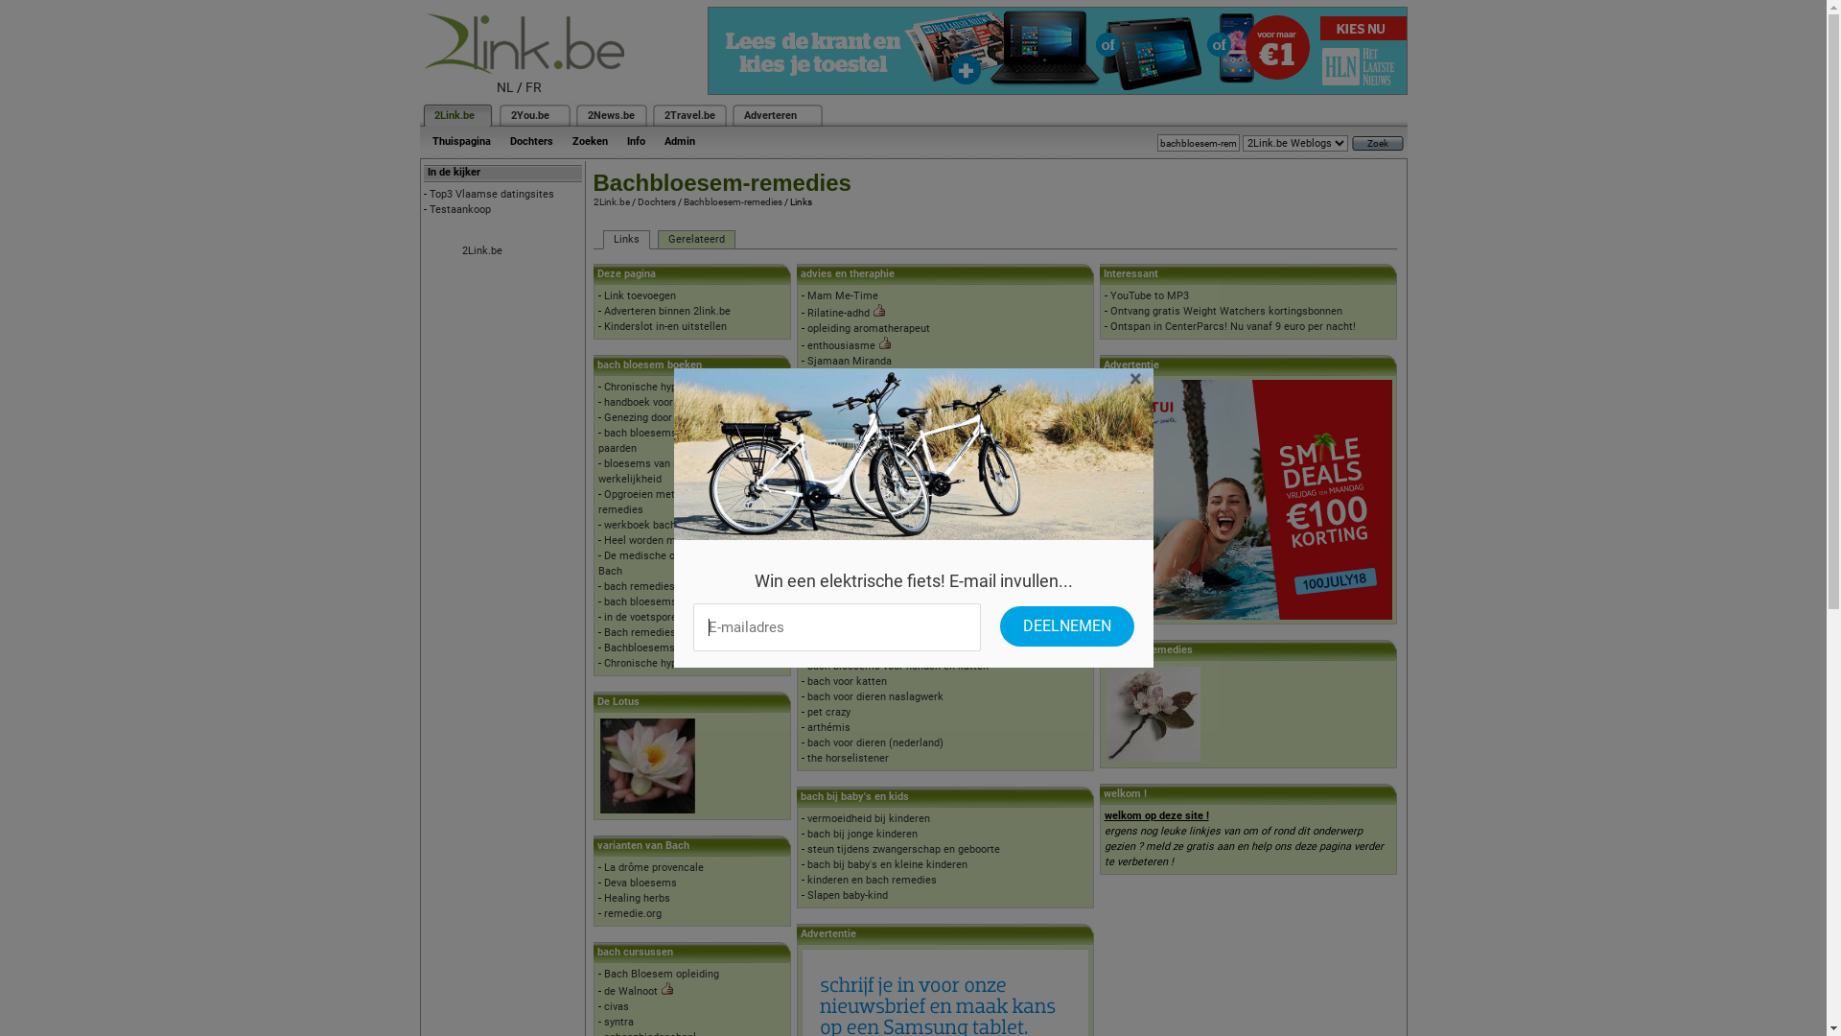 This screenshot has width=1841, height=1036. Describe the element at coordinates (641, 883) in the screenshot. I see `Deva bloesems` at that location.